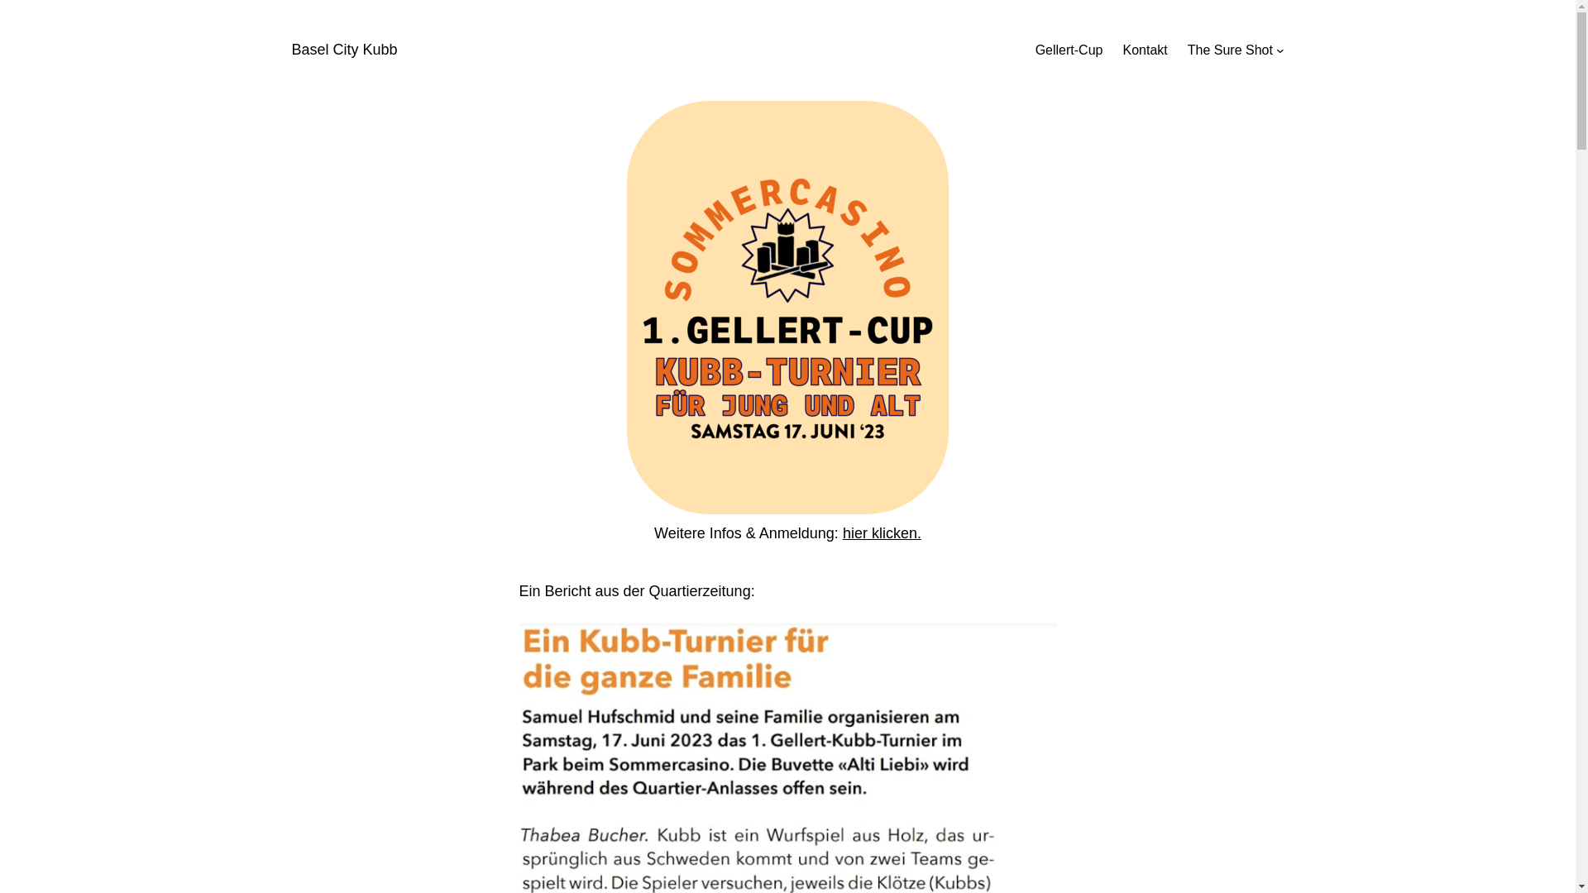 The width and height of the screenshot is (1588, 893). What do you see at coordinates (344, 50) in the screenshot?
I see `Basel City Kubb` at bounding box center [344, 50].